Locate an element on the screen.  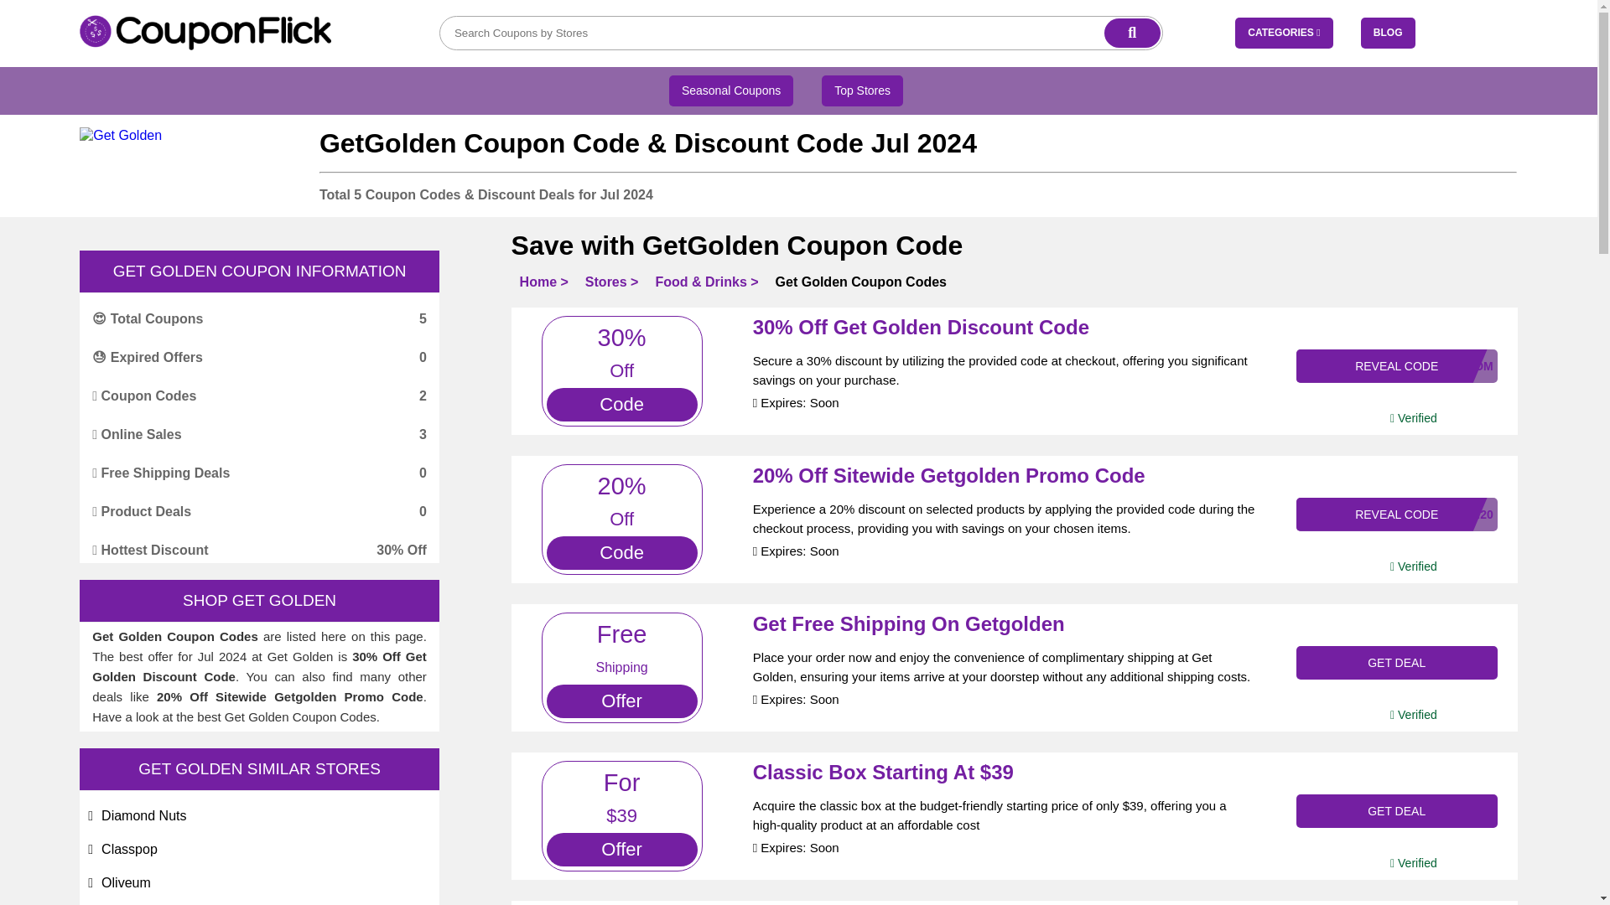
GET GOLDEN is located at coordinates (283, 600).